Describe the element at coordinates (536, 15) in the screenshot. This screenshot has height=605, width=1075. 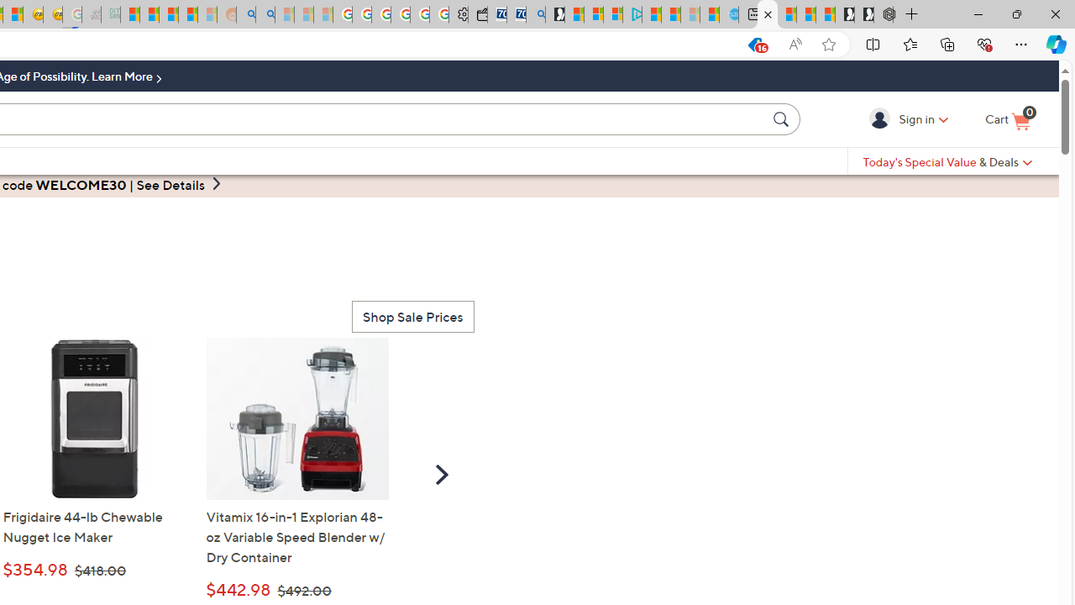
I see `Bing Real Estate - Home sales and rental listings` at that location.